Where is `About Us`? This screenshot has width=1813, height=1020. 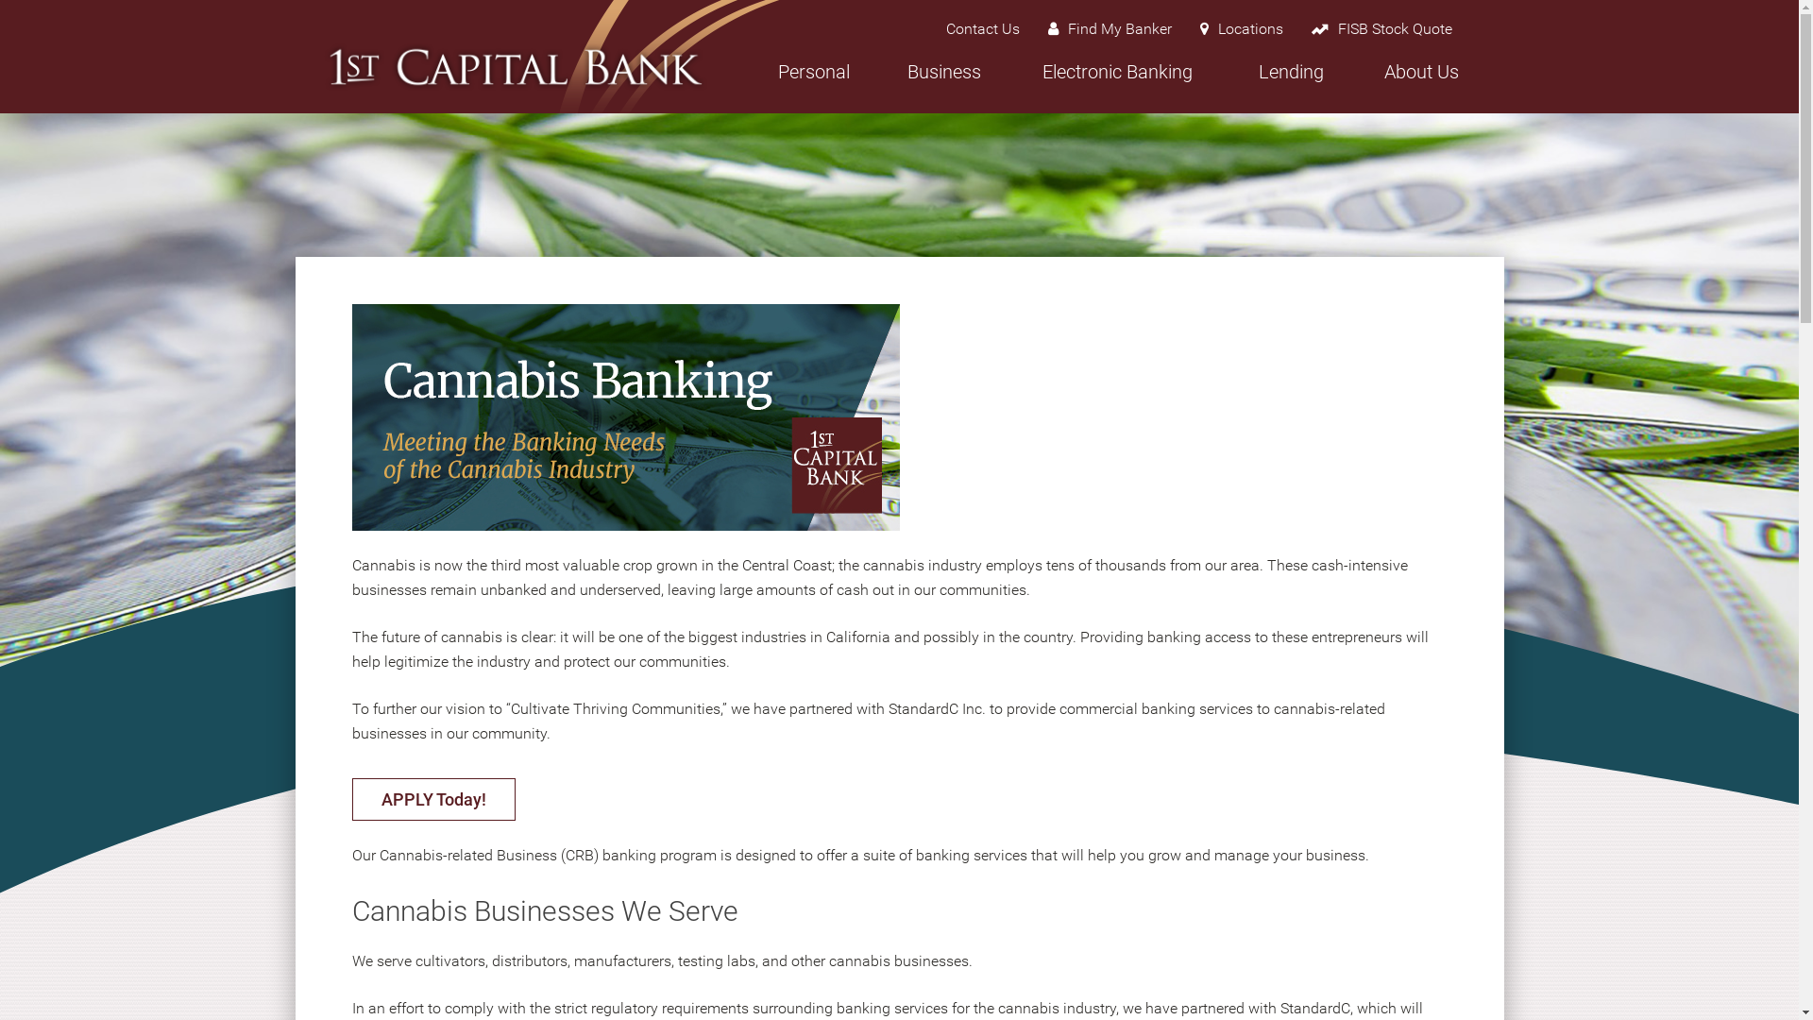 About Us is located at coordinates (1421, 83).